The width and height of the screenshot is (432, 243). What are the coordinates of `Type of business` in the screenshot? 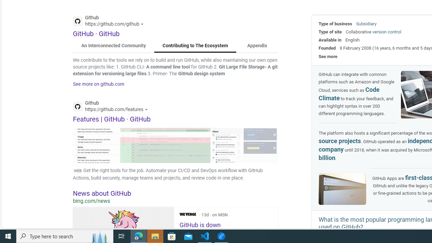 It's located at (335, 24).